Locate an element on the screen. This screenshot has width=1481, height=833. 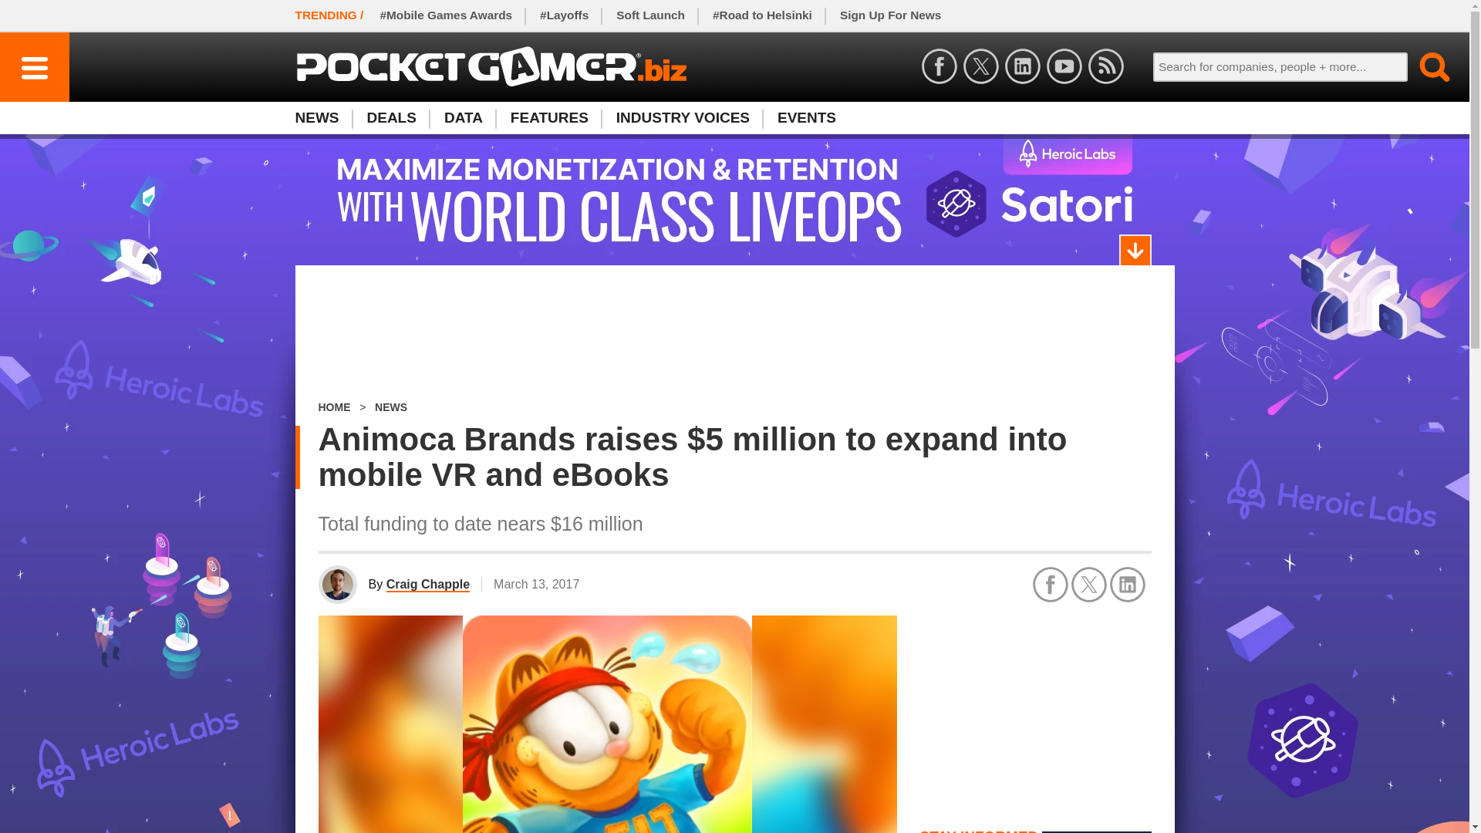
EVENTS is located at coordinates (807, 117).